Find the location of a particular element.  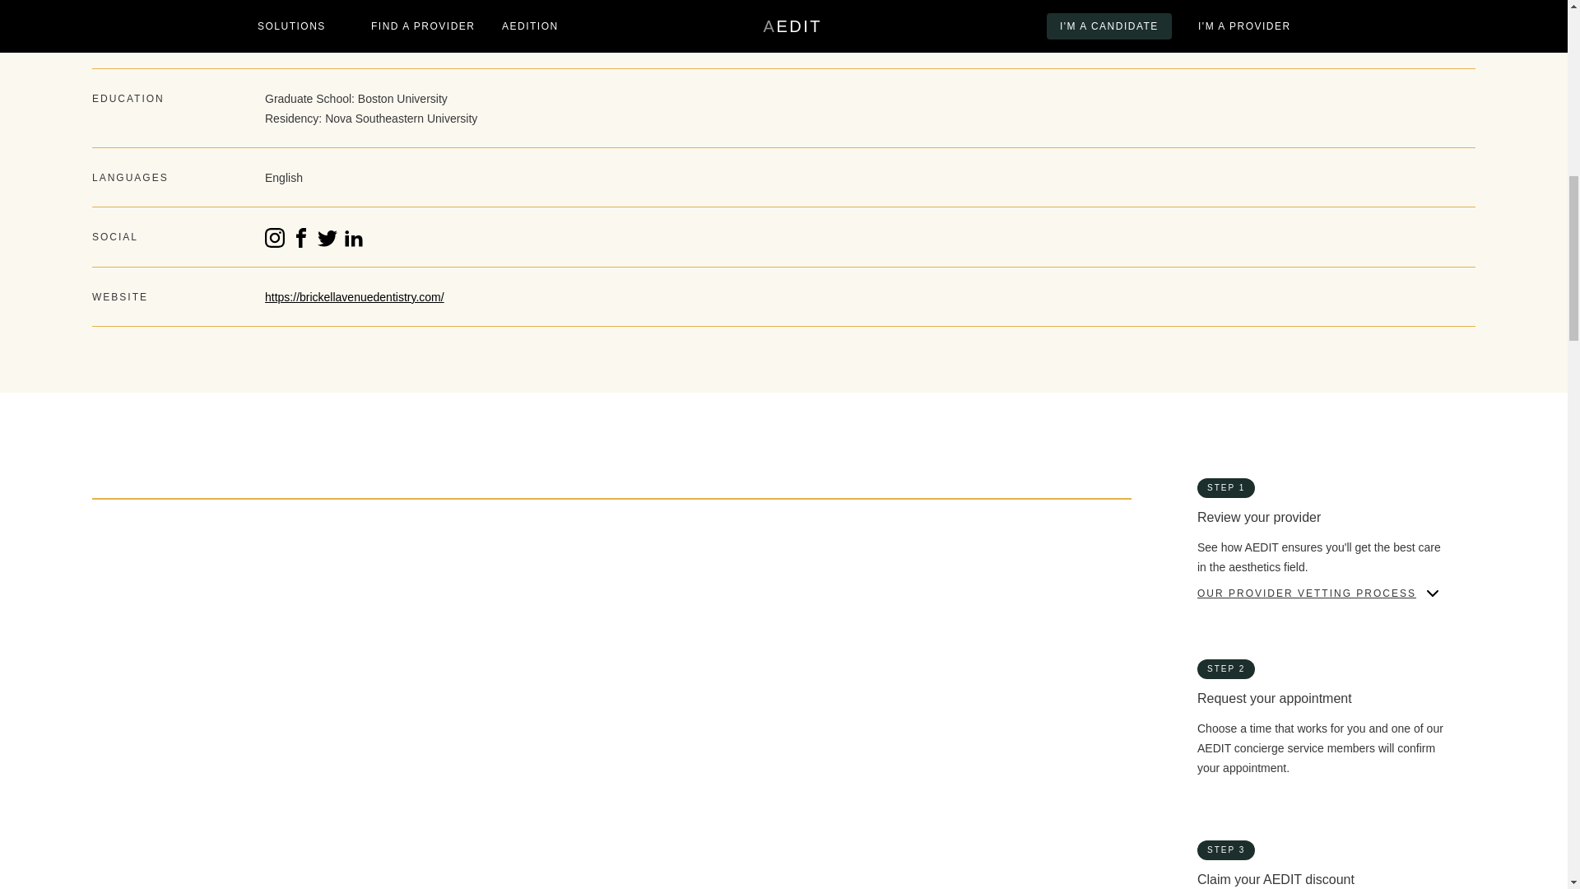

CHIPPED TEETH is located at coordinates (494, 555).